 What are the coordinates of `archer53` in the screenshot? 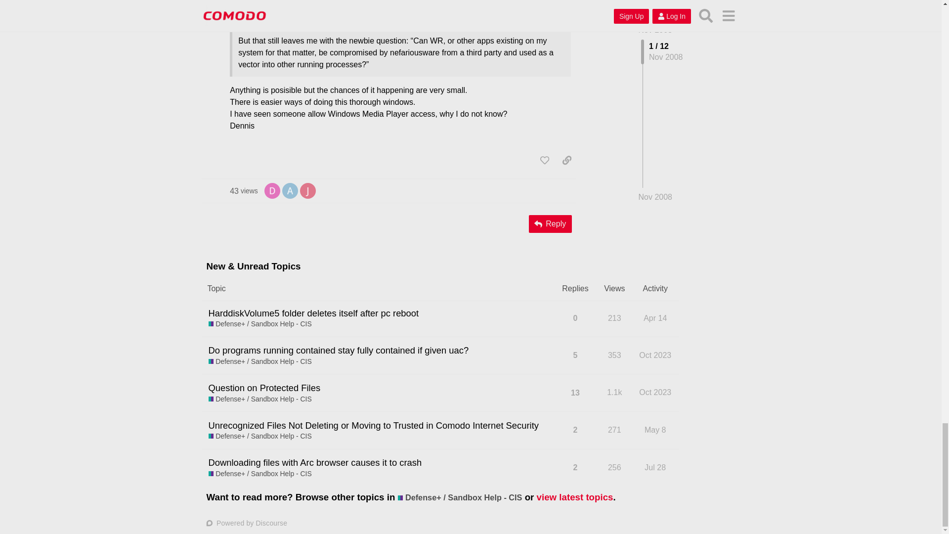 It's located at (307, 190).